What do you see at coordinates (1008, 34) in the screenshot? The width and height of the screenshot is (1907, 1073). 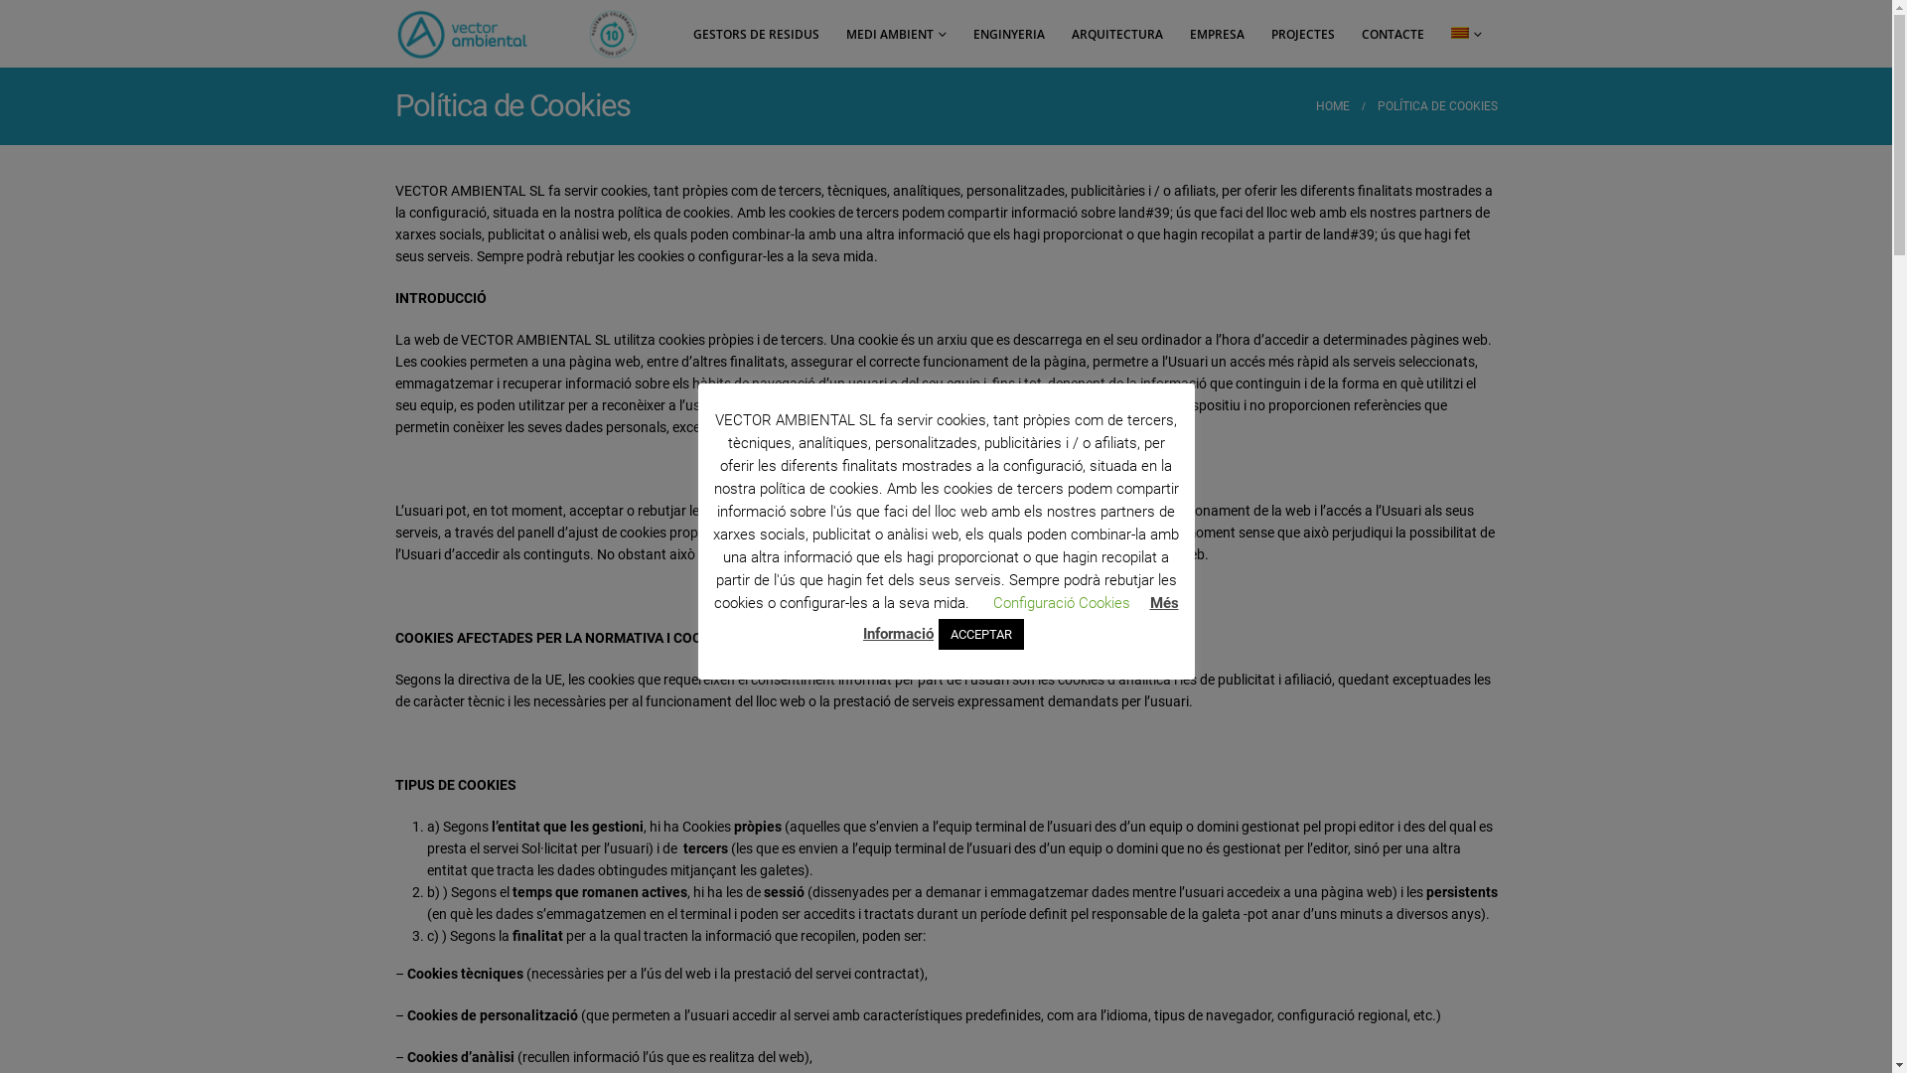 I see `ENGINYERIA` at bounding box center [1008, 34].